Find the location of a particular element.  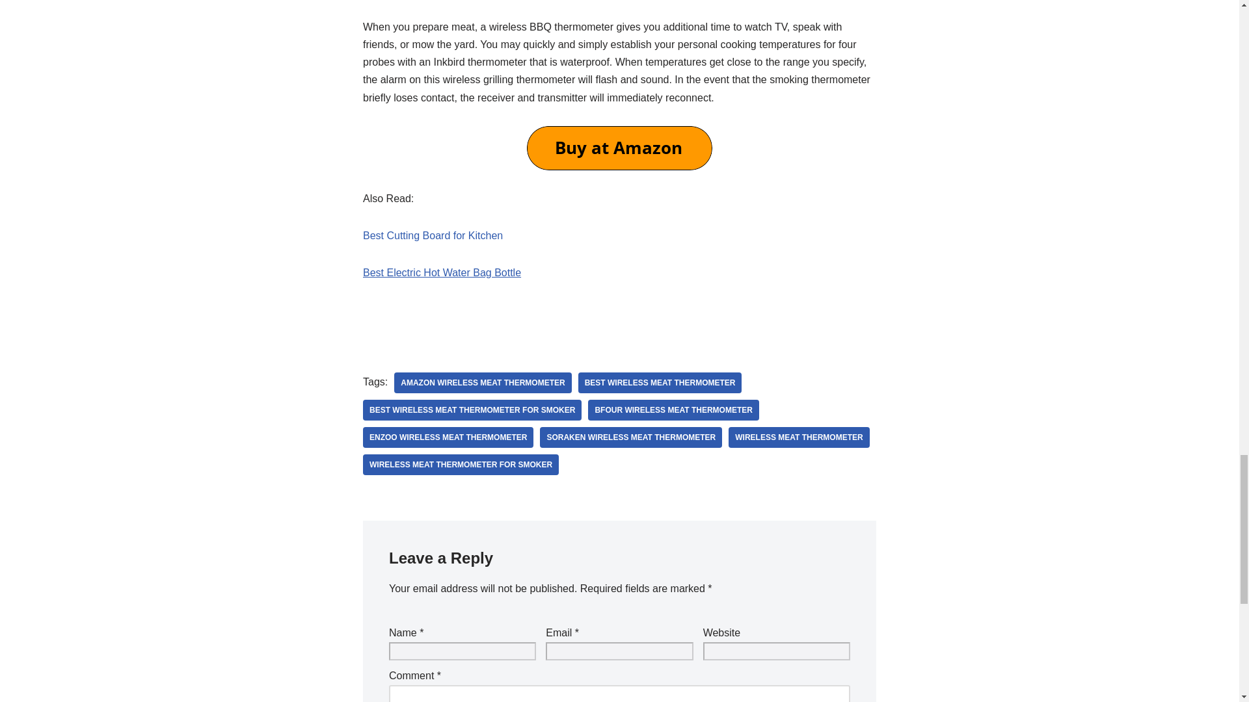

enzoo wireless meat thermometer is located at coordinates (448, 437).